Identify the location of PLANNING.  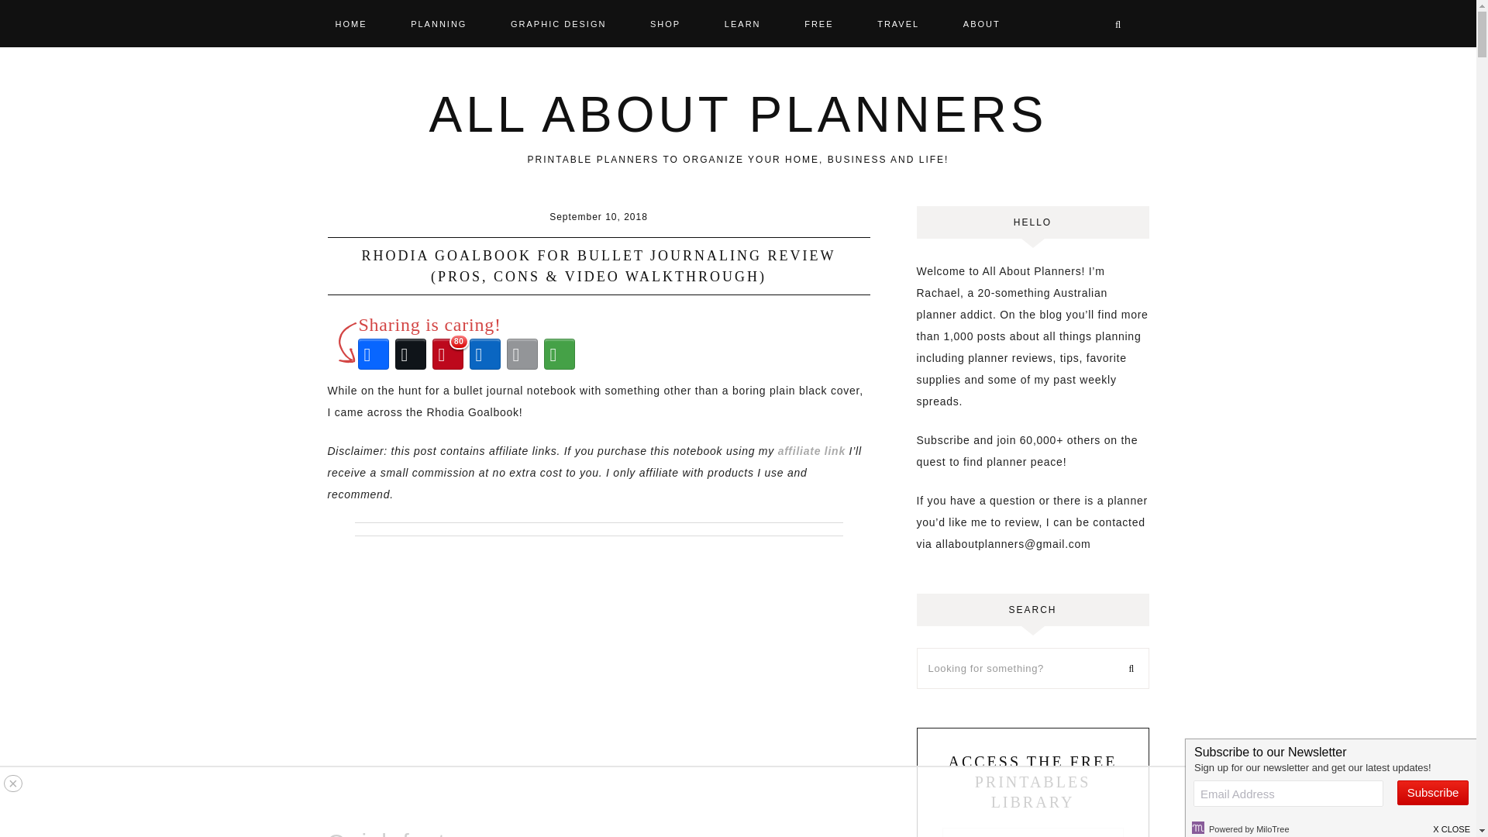
(438, 22).